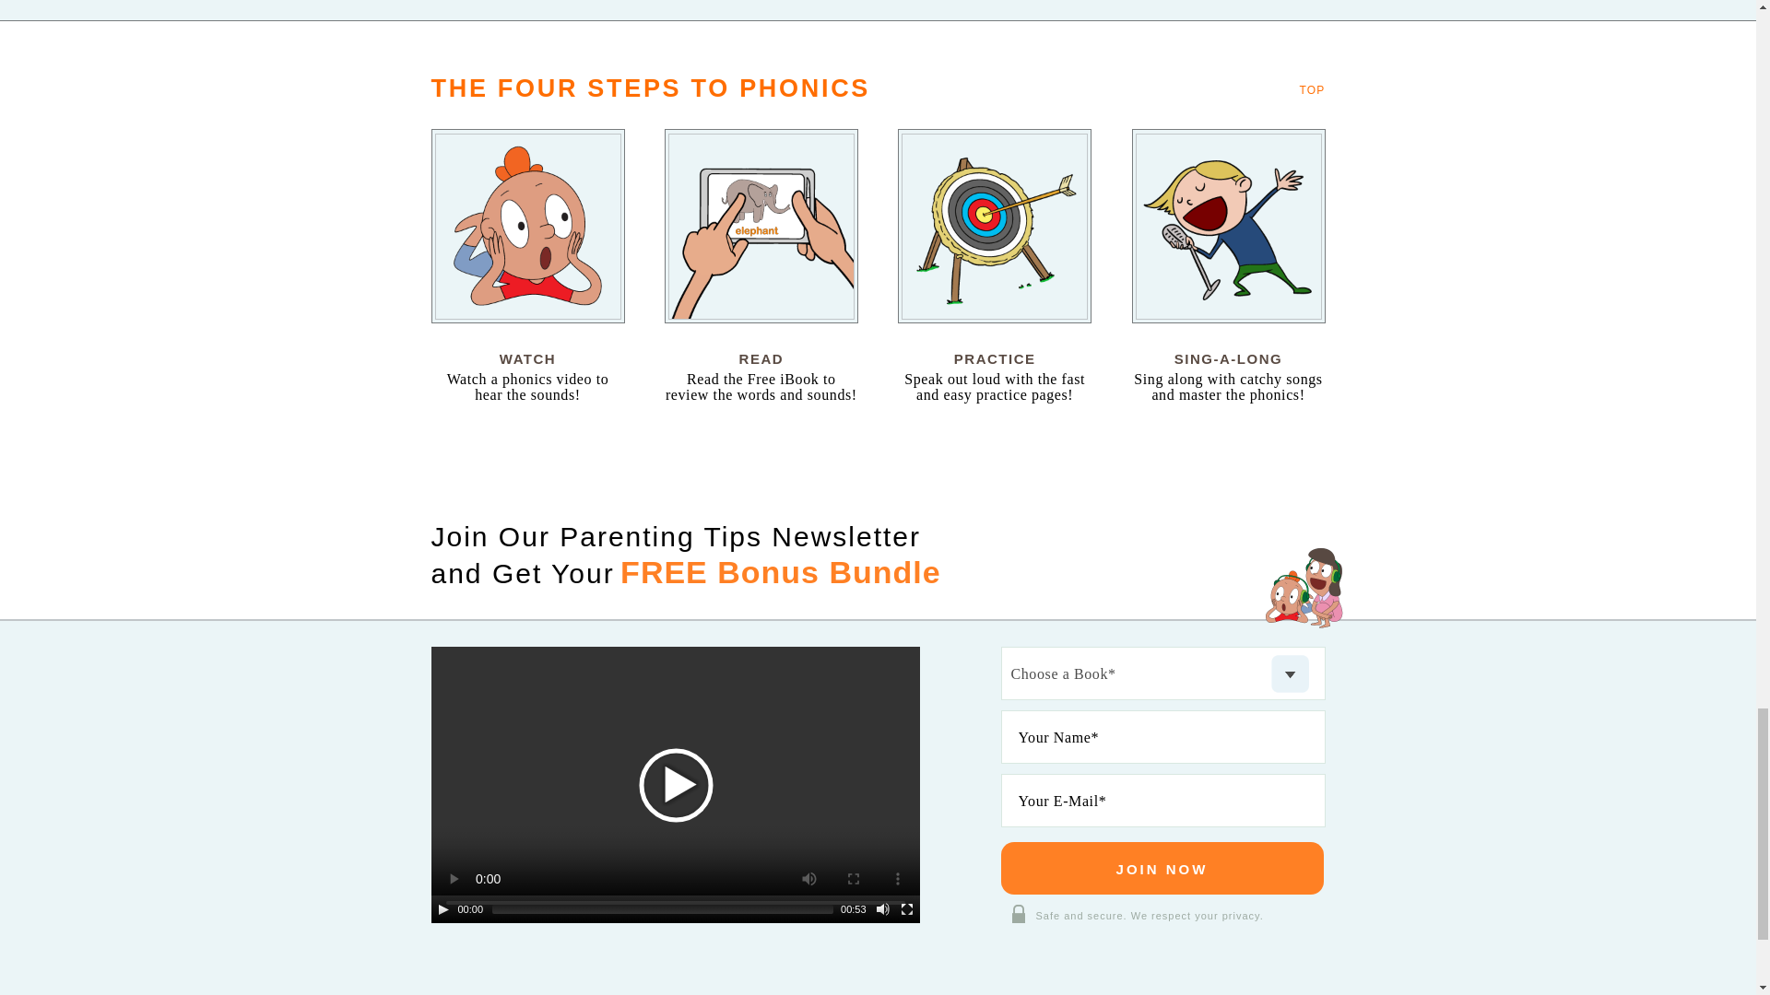 This screenshot has height=995, width=1770. What do you see at coordinates (1311, 89) in the screenshot?
I see `TOP` at bounding box center [1311, 89].